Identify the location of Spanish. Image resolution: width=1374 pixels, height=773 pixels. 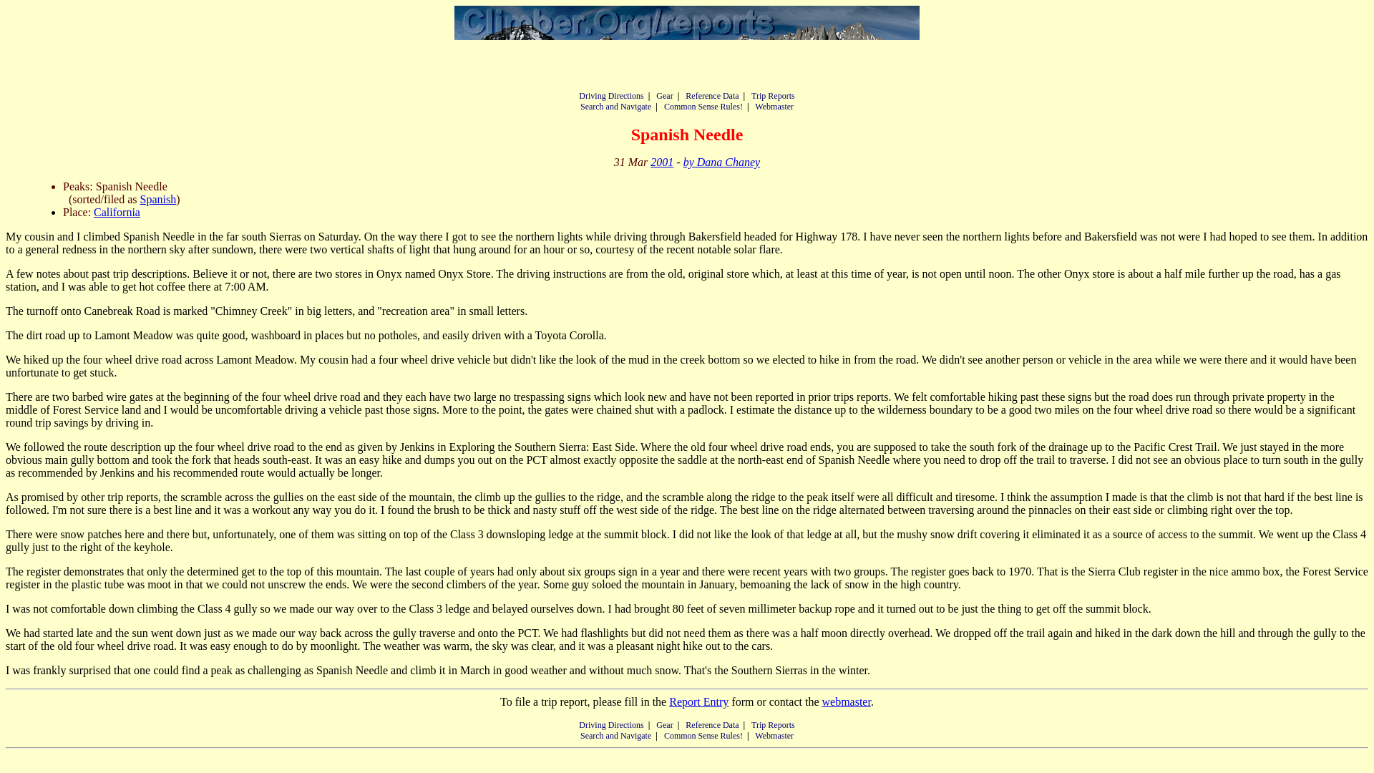
(158, 199).